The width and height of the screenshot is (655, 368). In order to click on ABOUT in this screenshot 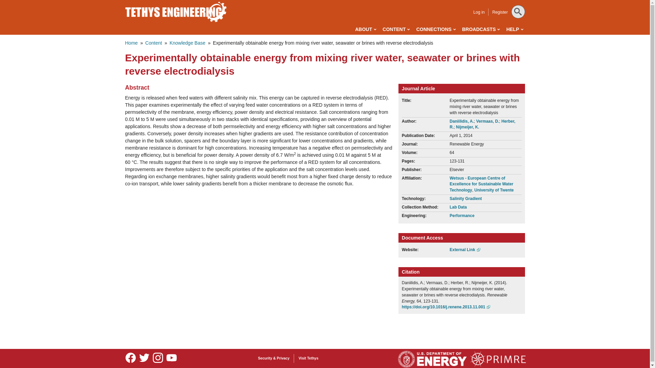, I will do `click(365, 29)`.